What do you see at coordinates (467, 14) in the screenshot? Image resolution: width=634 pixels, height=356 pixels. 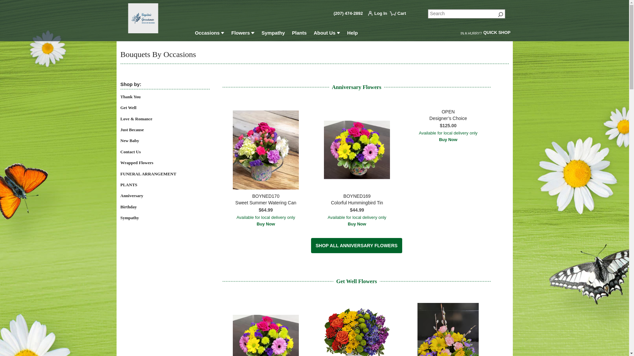 I see `Search` at bounding box center [467, 14].